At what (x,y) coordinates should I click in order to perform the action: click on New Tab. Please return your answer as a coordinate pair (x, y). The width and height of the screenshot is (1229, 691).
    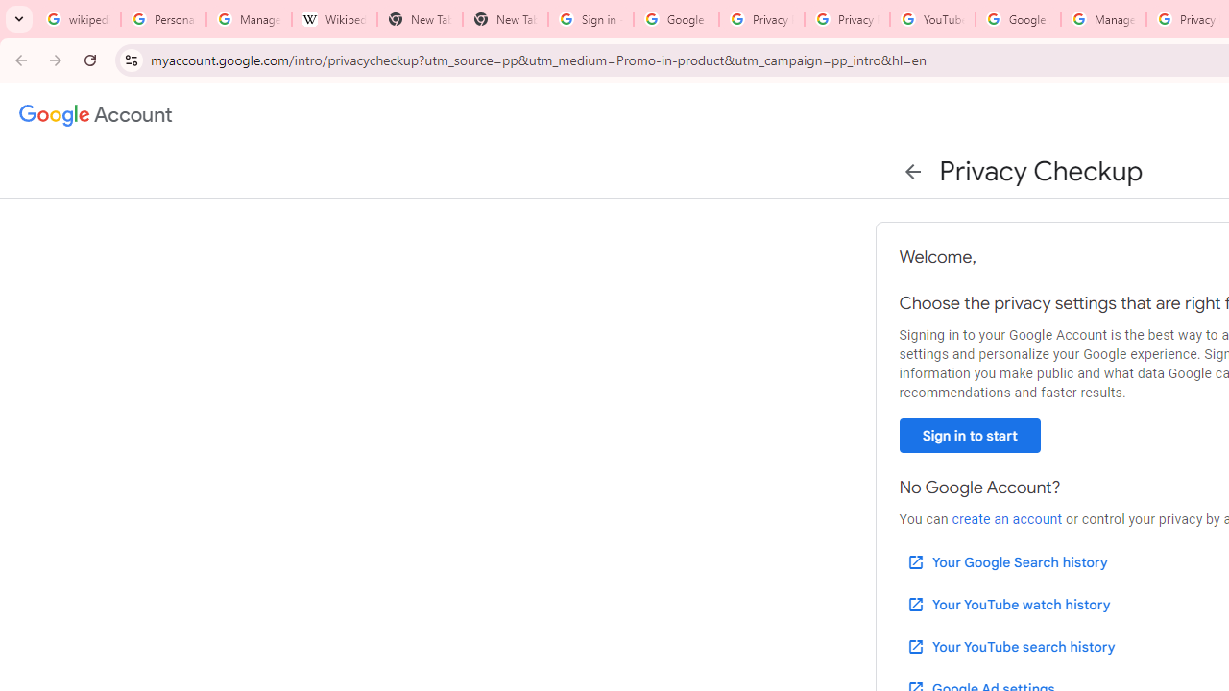
    Looking at the image, I should click on (505, 19).